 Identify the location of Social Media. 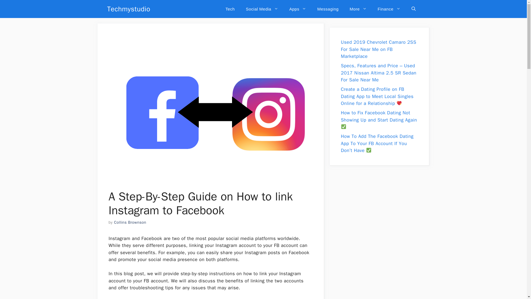
(262, 9).